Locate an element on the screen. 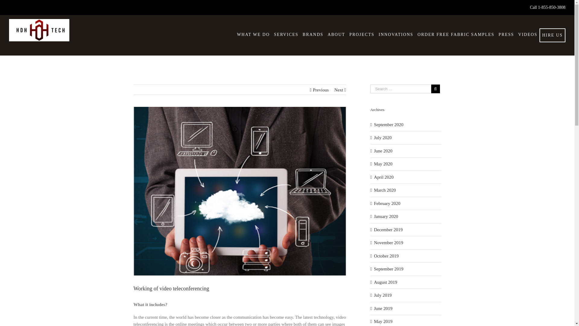 This screenshot has width=579, height=326. HIRE US is located at coordinates (552, 35).